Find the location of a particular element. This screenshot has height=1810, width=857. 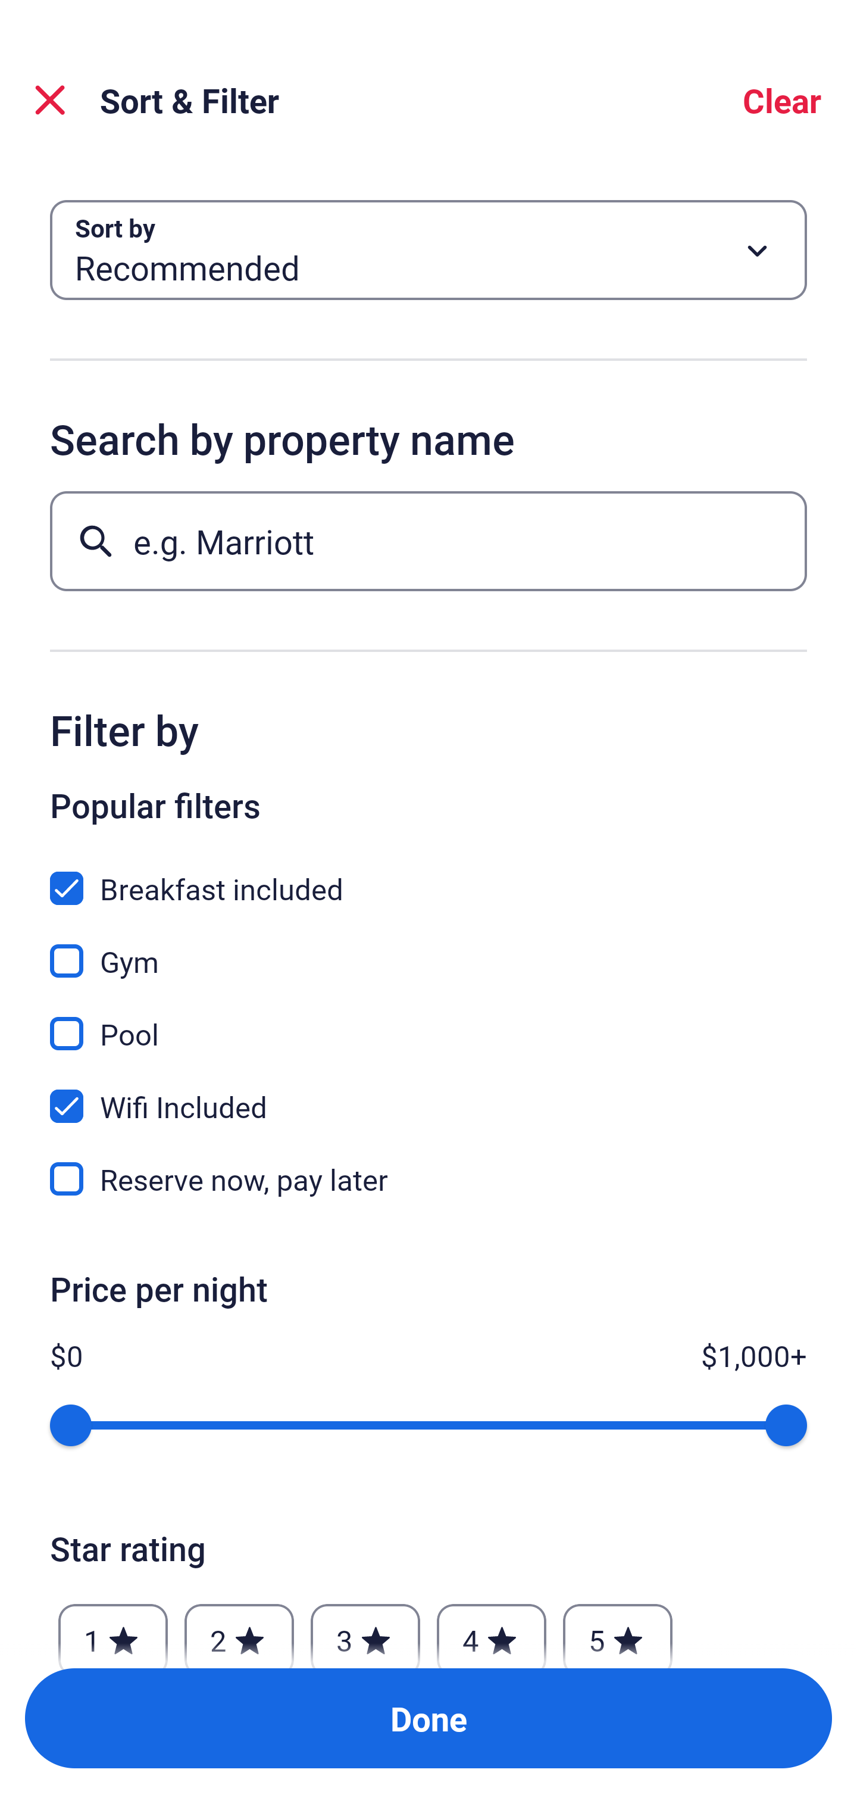

Reserve now, pay later, Reserve now, pay later is located at coordinates (428, 1179).